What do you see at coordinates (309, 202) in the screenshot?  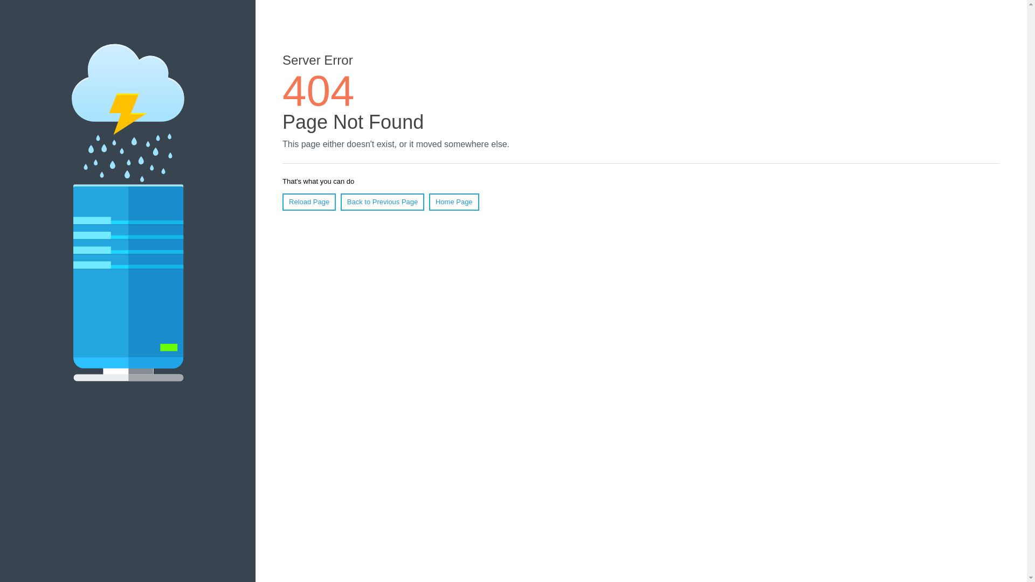 I see `Reload Page` at bounding box center [309, 202].